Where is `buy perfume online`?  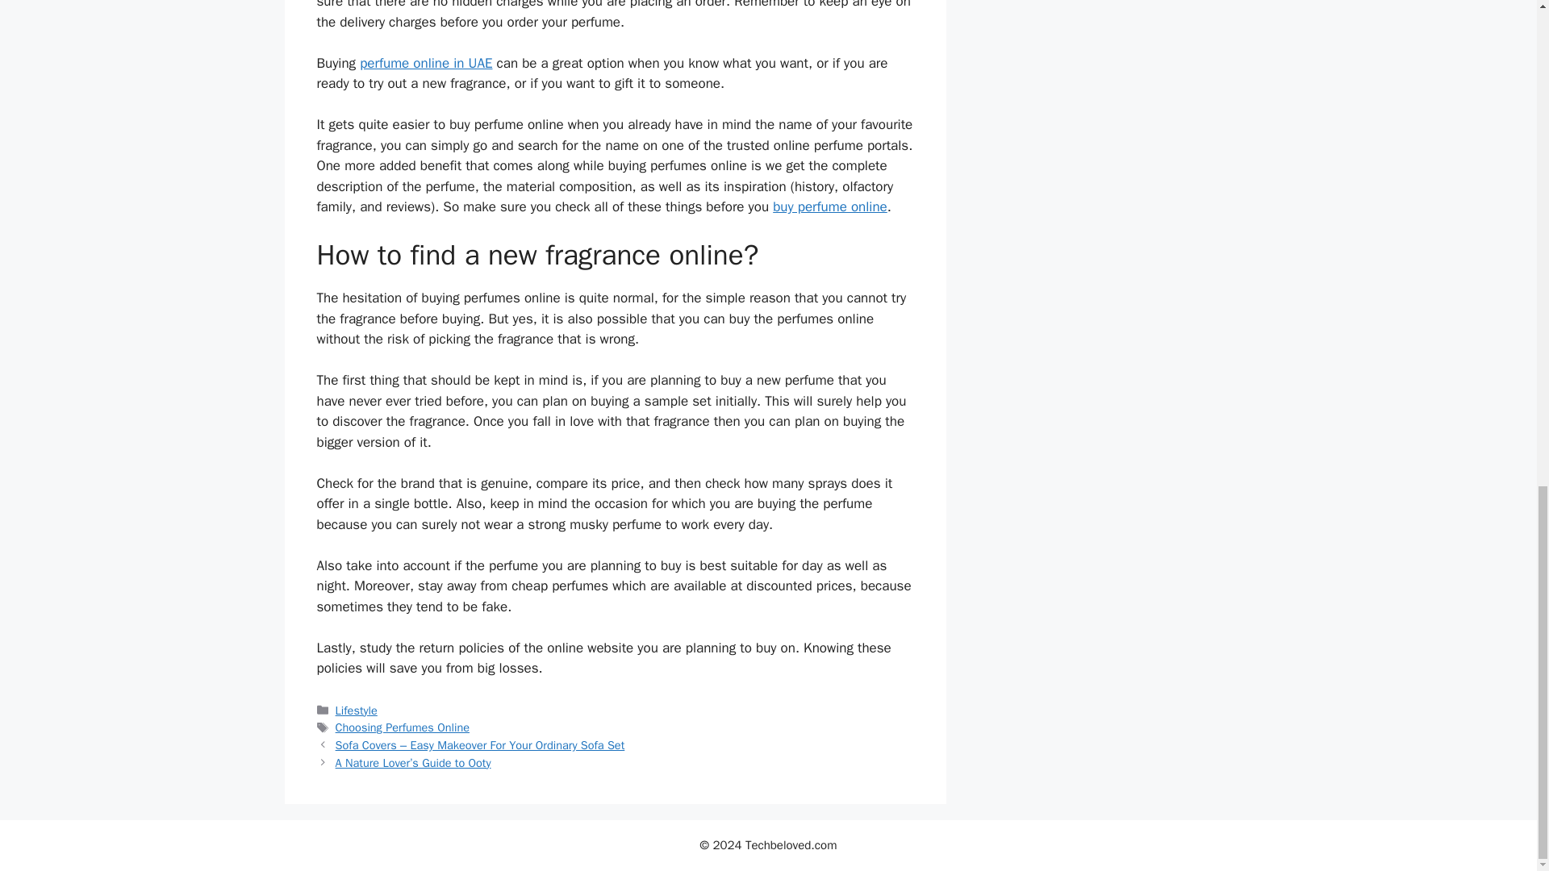 buy perfume online is located at coordinates (830, 206).